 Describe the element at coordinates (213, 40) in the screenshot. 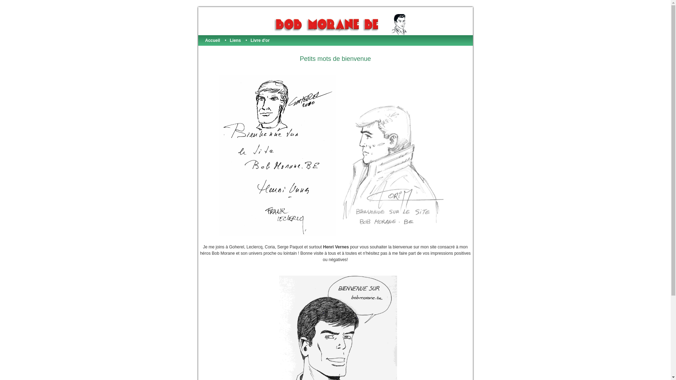

I see `Accueil` at that location.